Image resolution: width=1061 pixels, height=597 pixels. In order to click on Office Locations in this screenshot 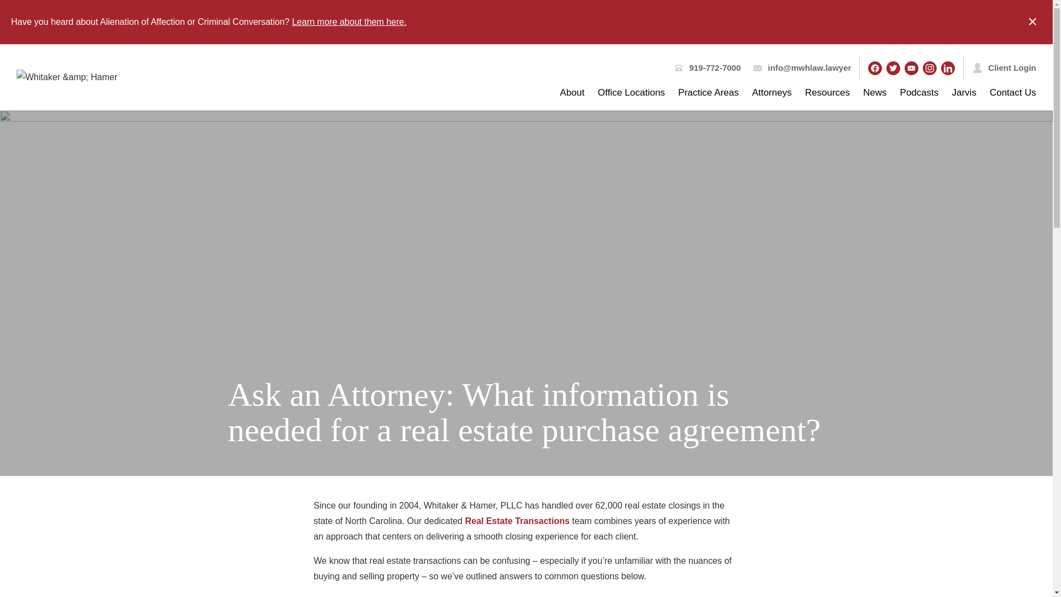, I will do `click(631, 93)`.